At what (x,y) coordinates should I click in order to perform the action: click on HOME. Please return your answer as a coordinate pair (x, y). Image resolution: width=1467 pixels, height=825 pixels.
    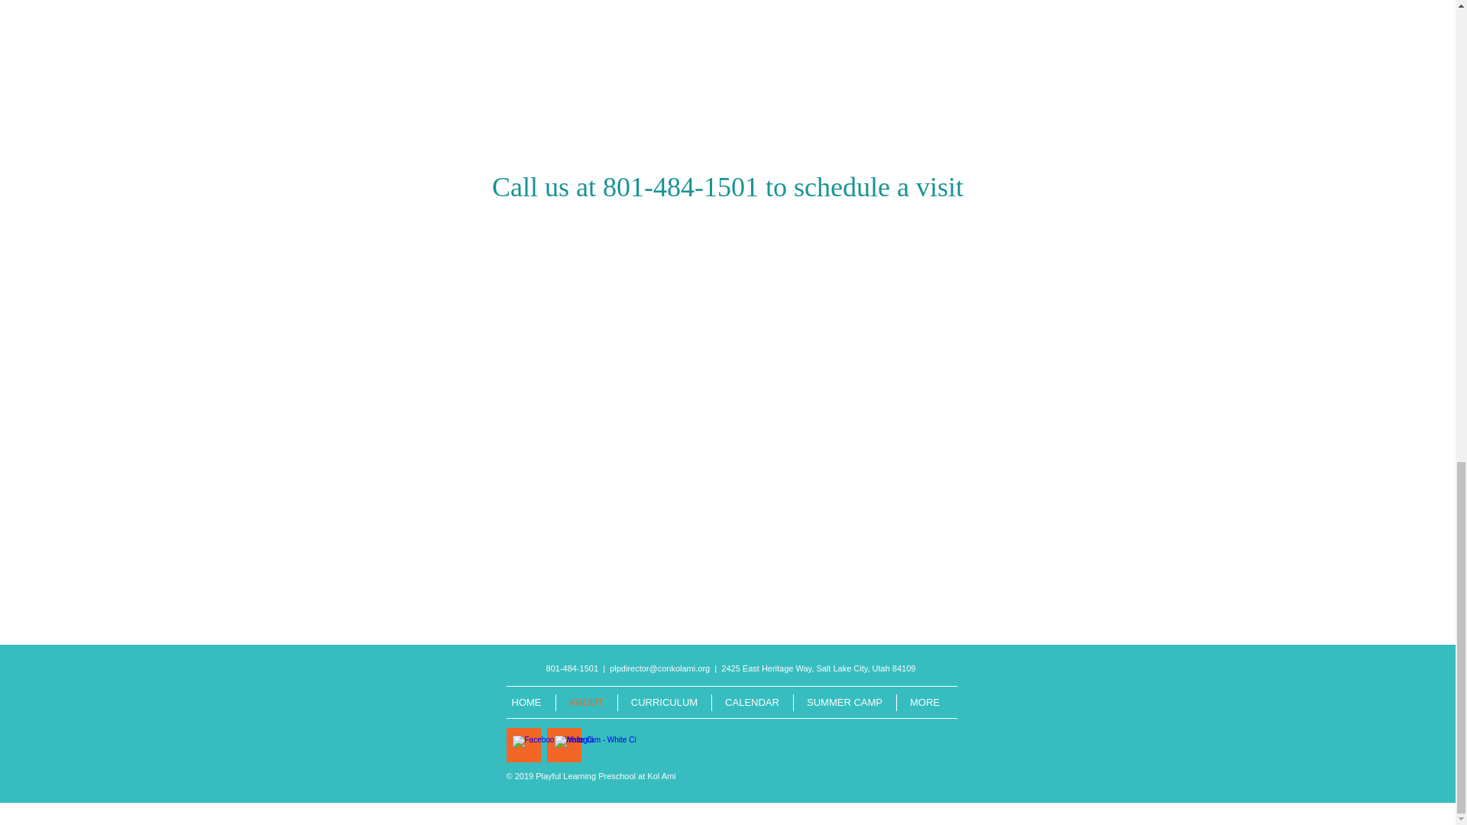
    Looking at the image, I should click on (527, 703).